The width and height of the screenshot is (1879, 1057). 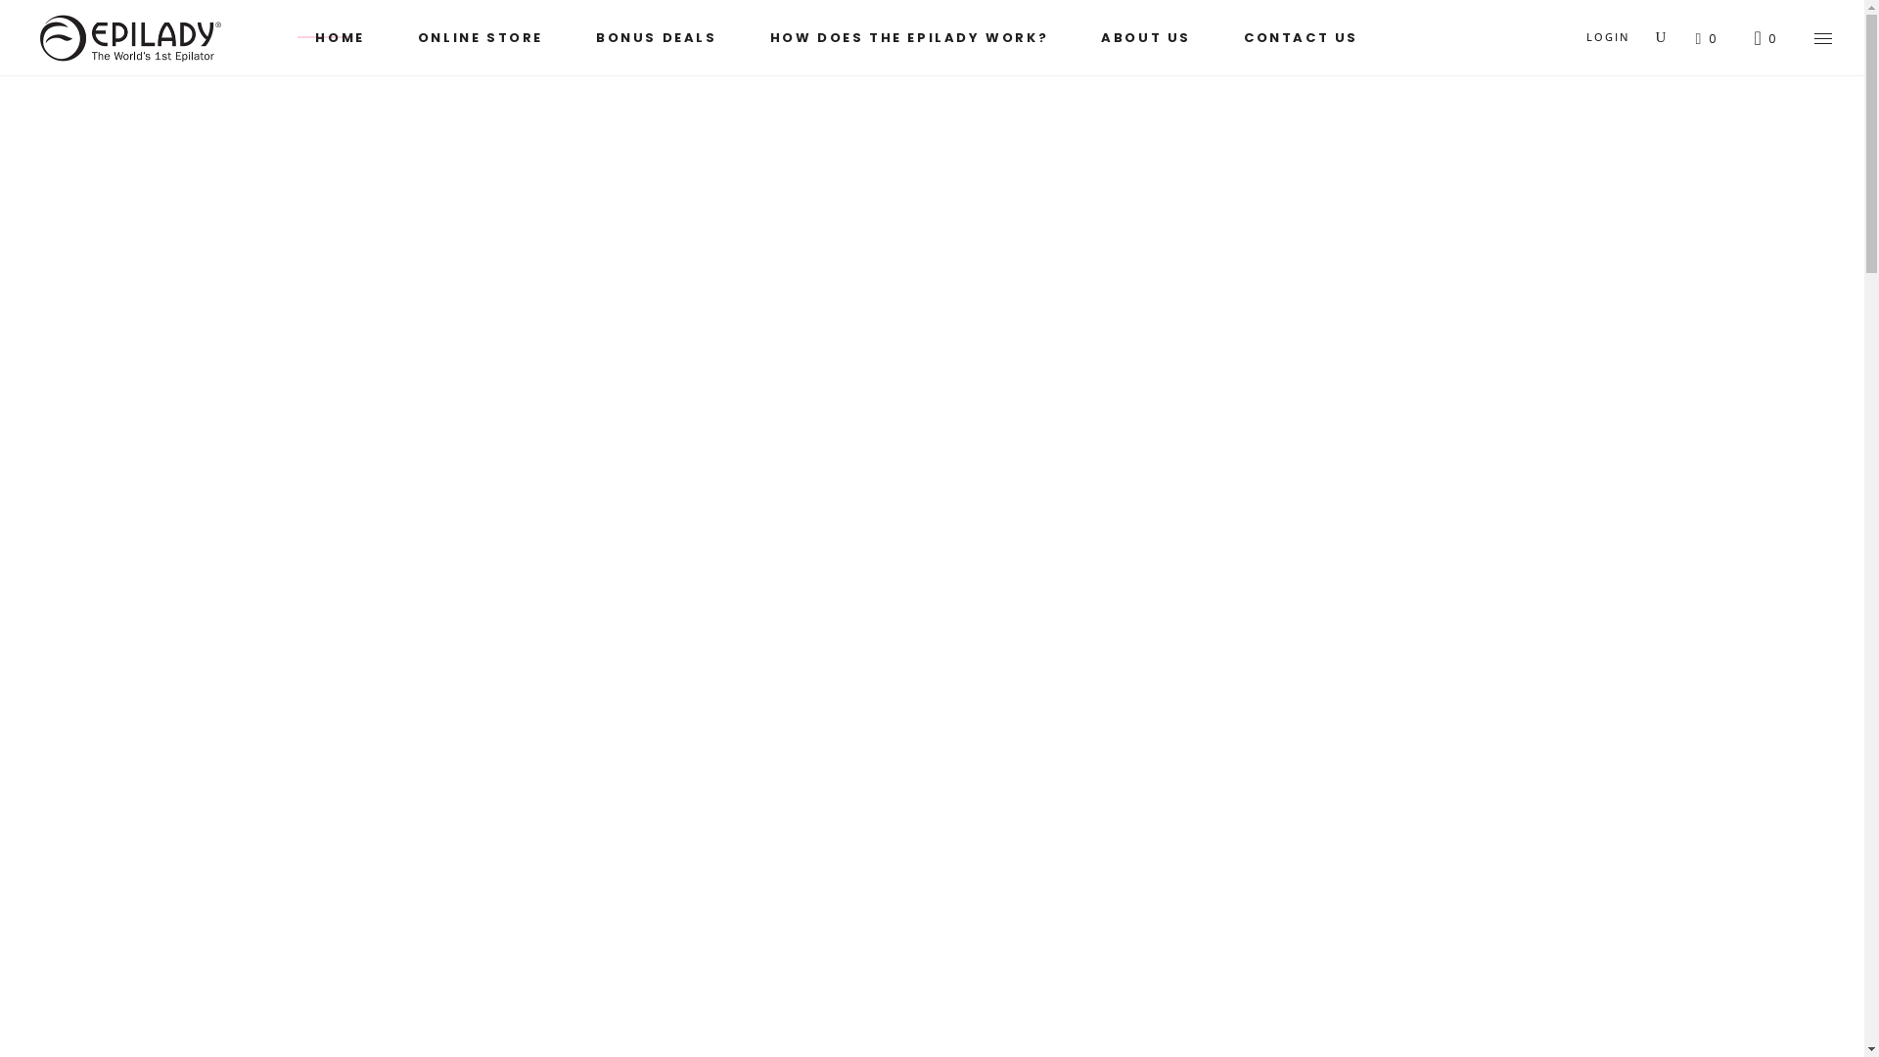 What do you see at coordinates (1462, 879) in the screenshot?
I see `Read our Privacy Policy.` at bounding box center [1462, 879].